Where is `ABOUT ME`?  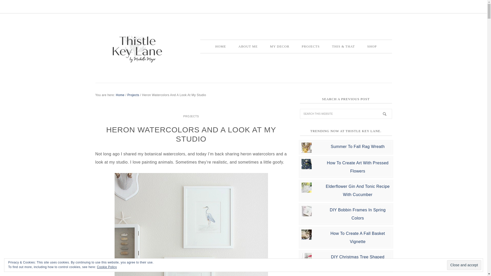
ABOUT ME is located at coordinates (248, 47).